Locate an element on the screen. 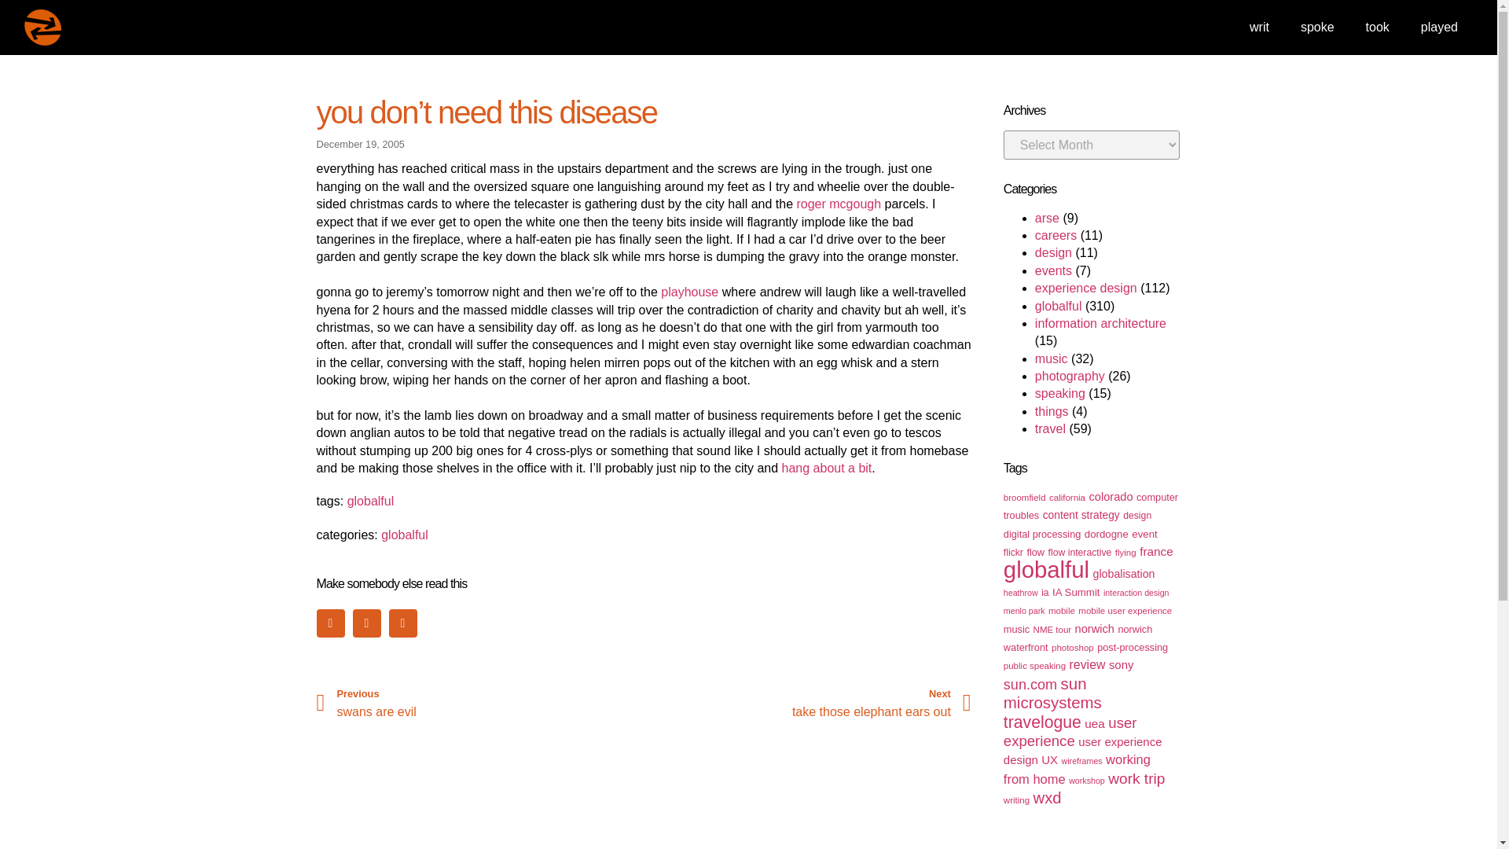 The image size is (1509, 849). travel is located at coordinates (1050, 428).